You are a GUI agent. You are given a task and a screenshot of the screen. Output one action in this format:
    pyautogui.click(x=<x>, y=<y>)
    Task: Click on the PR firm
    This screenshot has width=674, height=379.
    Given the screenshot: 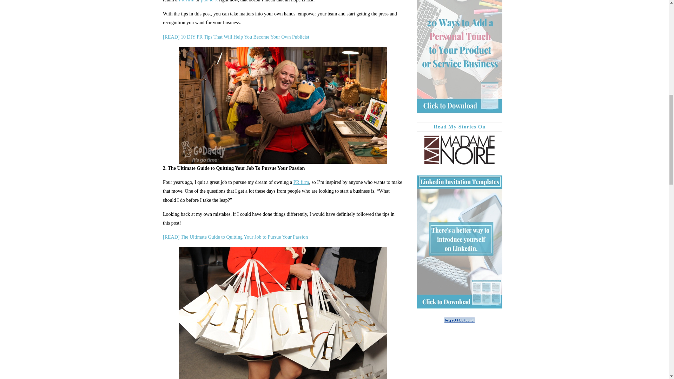 What is the action you would take?
    pyautogui.click(x=186, y=1)
    